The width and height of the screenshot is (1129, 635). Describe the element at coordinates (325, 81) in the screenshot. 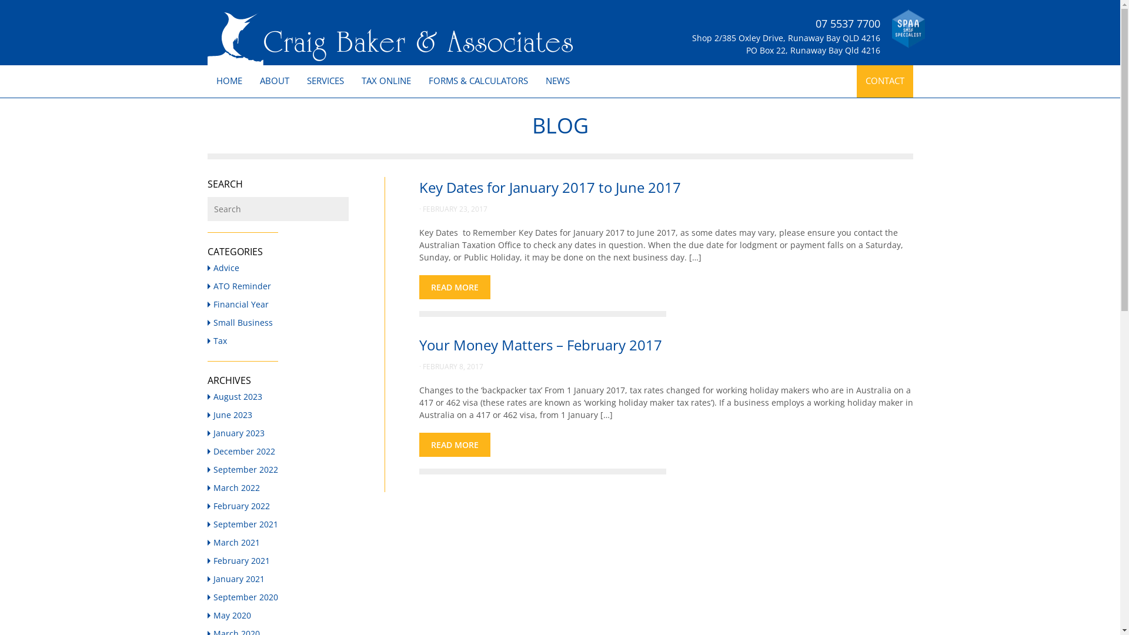

I see `SERVICES` at that location.